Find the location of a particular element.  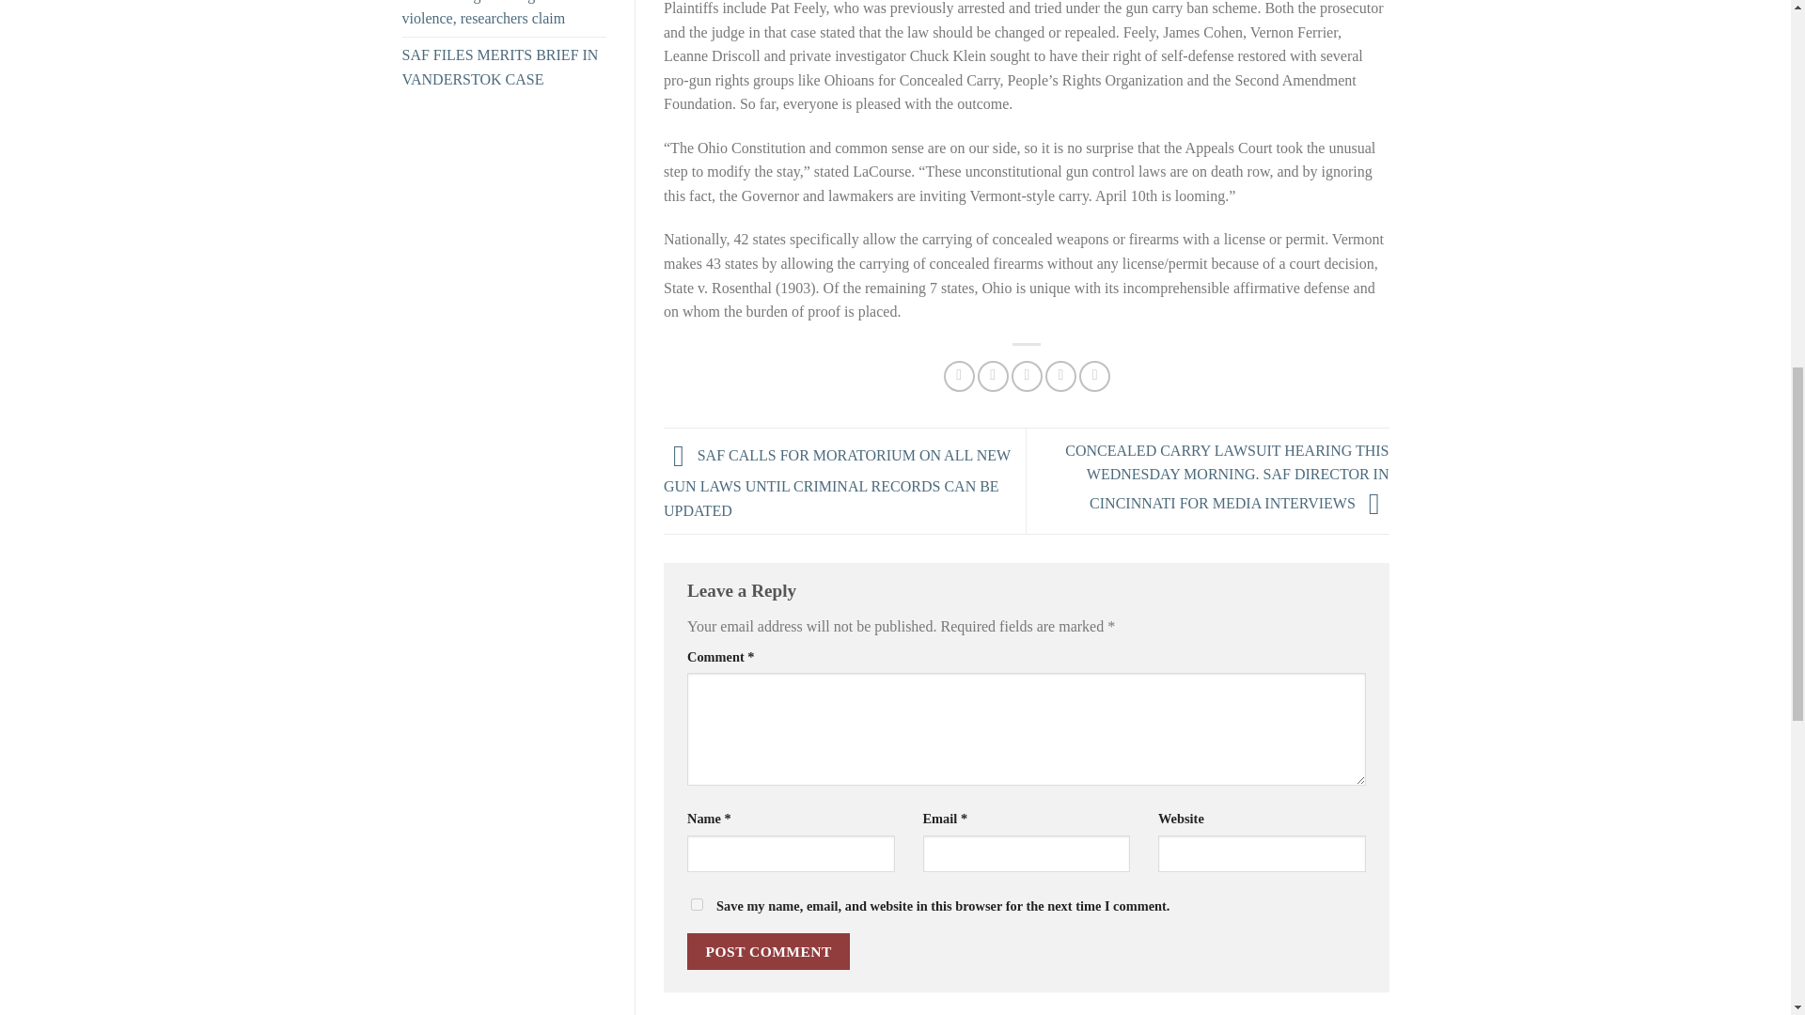

Email to a Friend is located at coordinates (1027, 376).